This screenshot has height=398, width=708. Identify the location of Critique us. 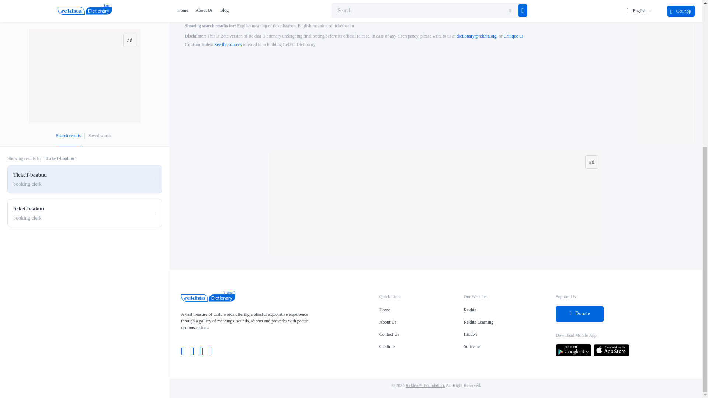
(513, 36).